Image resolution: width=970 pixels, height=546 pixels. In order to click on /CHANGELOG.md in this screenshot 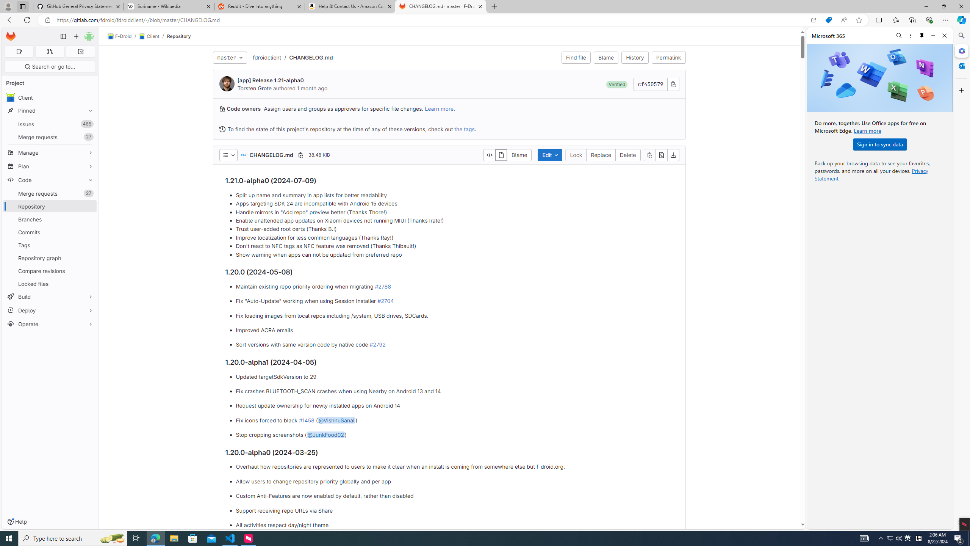, I will do `click(307, 58)`.